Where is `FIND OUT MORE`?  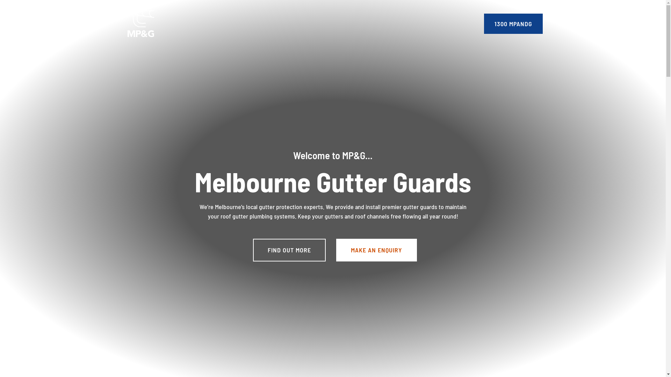 FIND OUT MORE is located at coordinates (289, 250).